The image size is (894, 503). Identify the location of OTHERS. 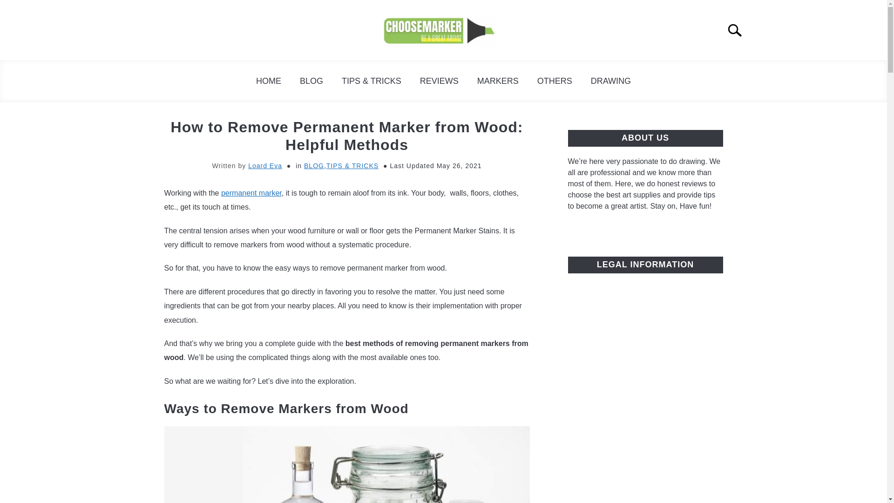
(555, 81).